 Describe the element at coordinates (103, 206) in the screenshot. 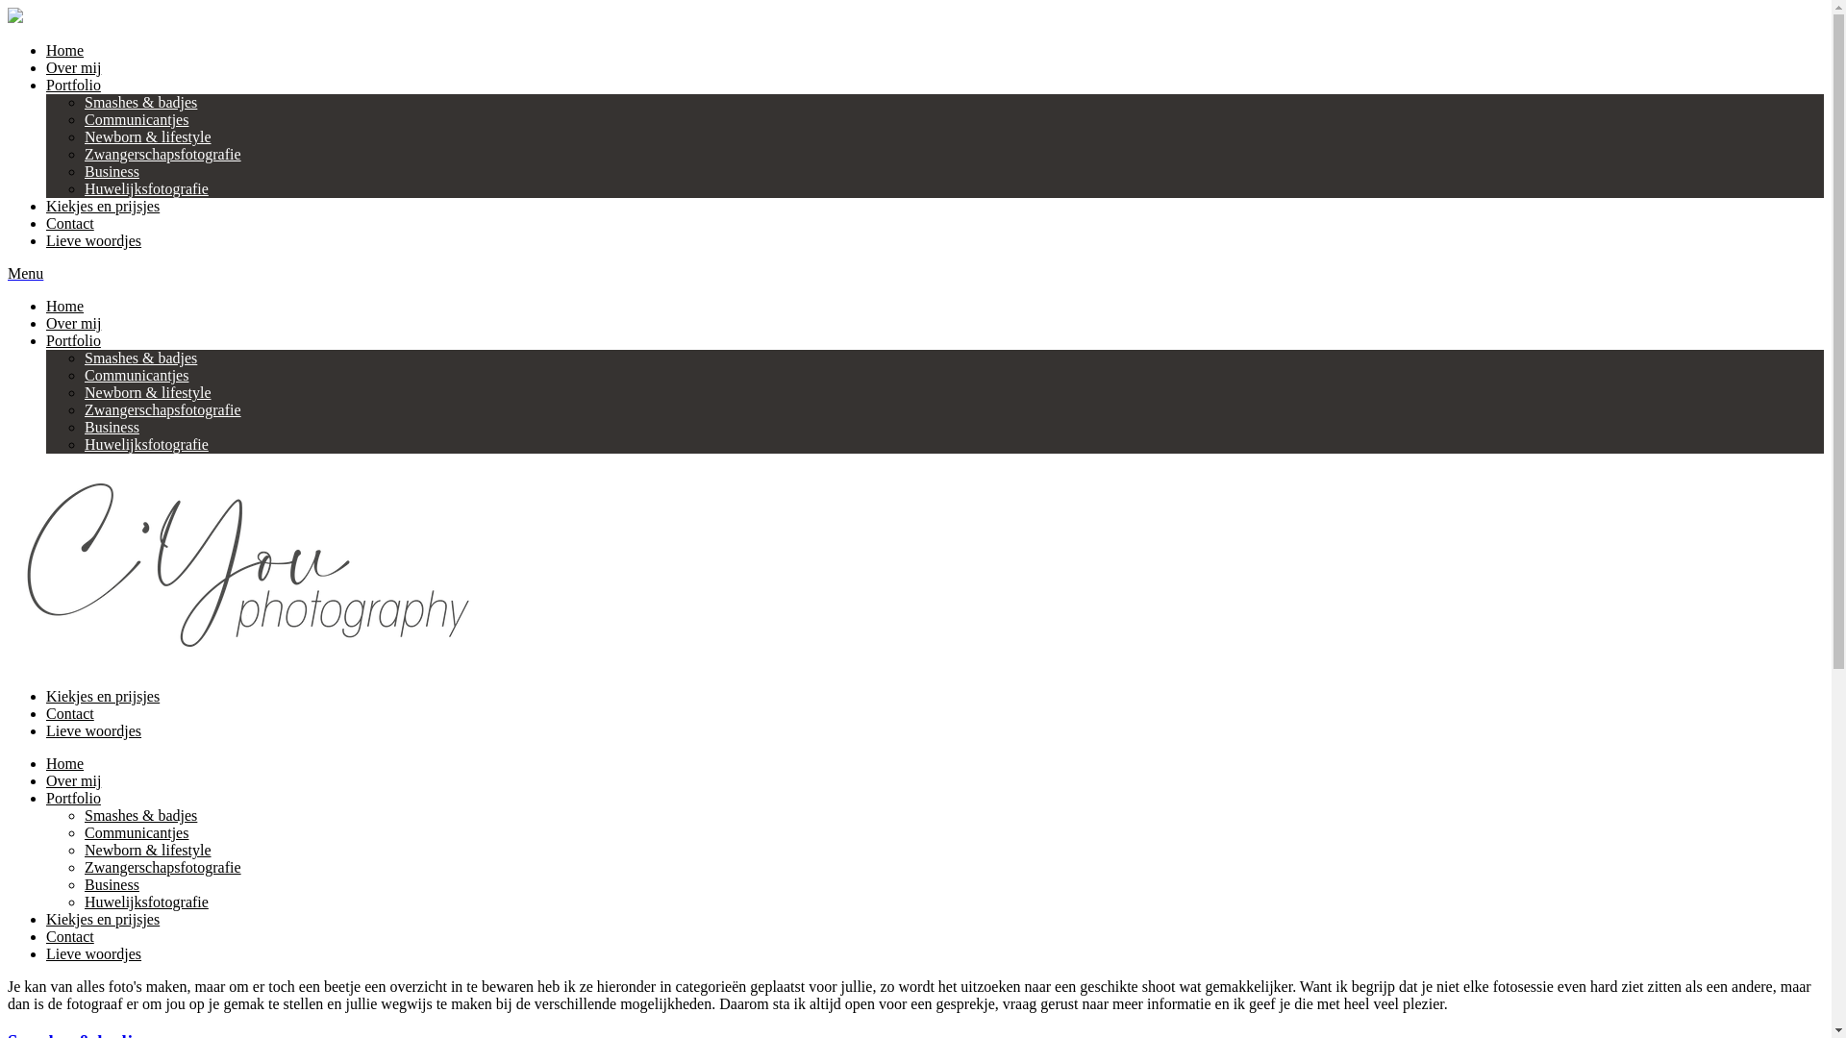

I see `Kiekjes en prijsjes` at that location.